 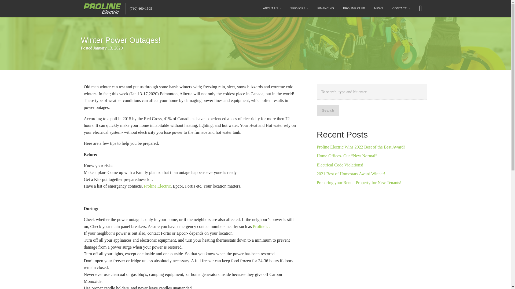 What do you see at coordinates (328, 111) in the screenshot?
I see `Search` at bounding box center [328, 111].